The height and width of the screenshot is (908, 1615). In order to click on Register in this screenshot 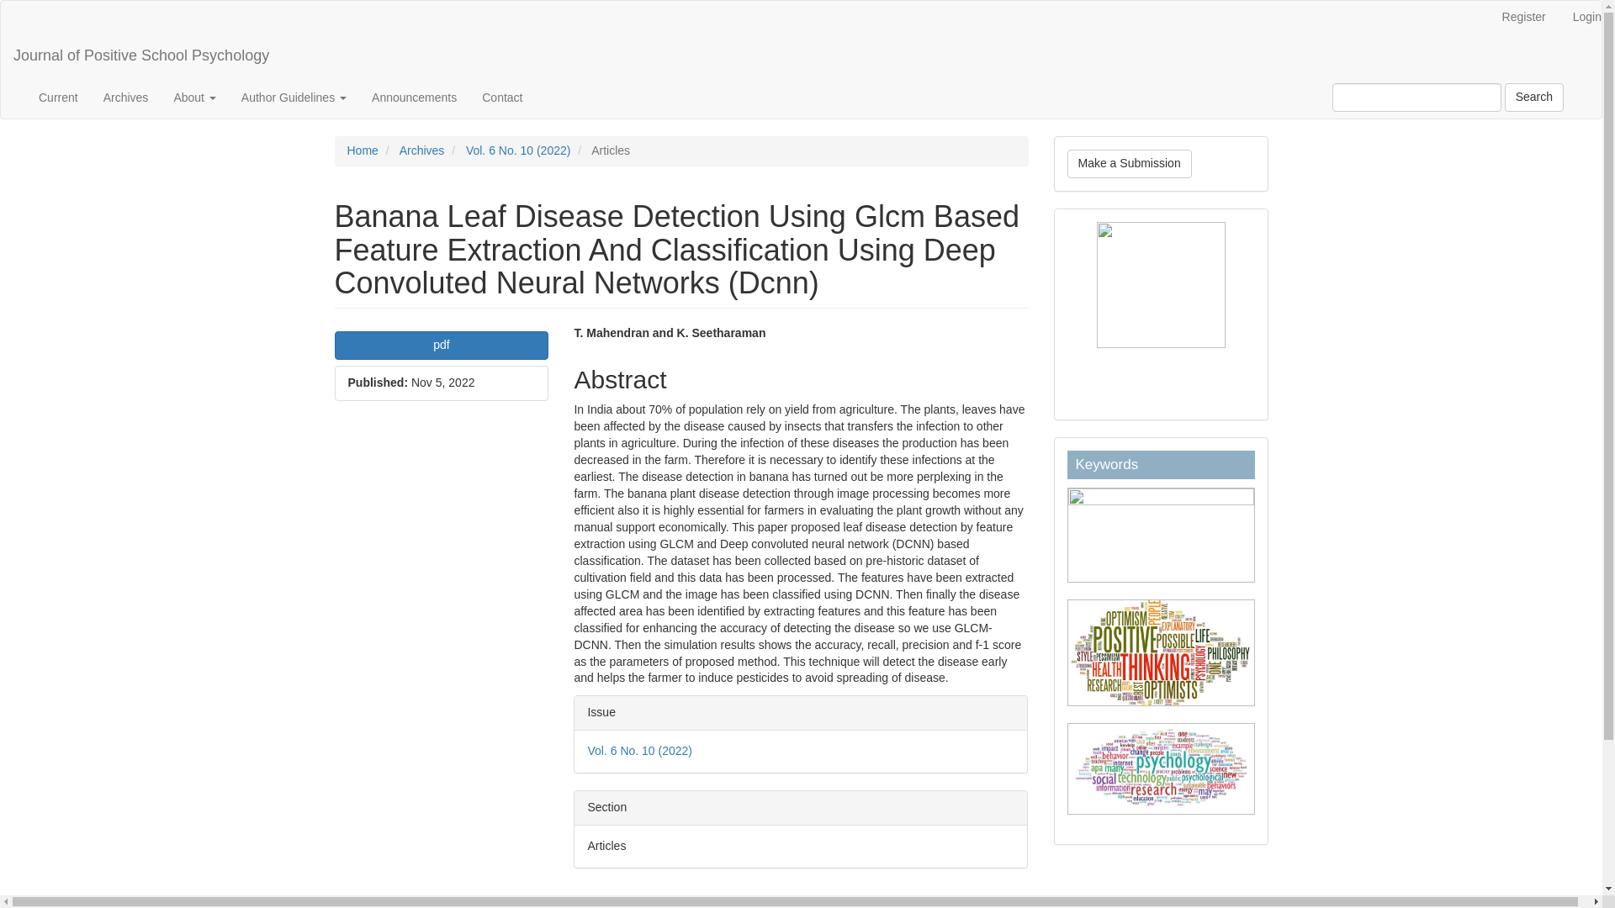, I will do `click(1523, 18)`.